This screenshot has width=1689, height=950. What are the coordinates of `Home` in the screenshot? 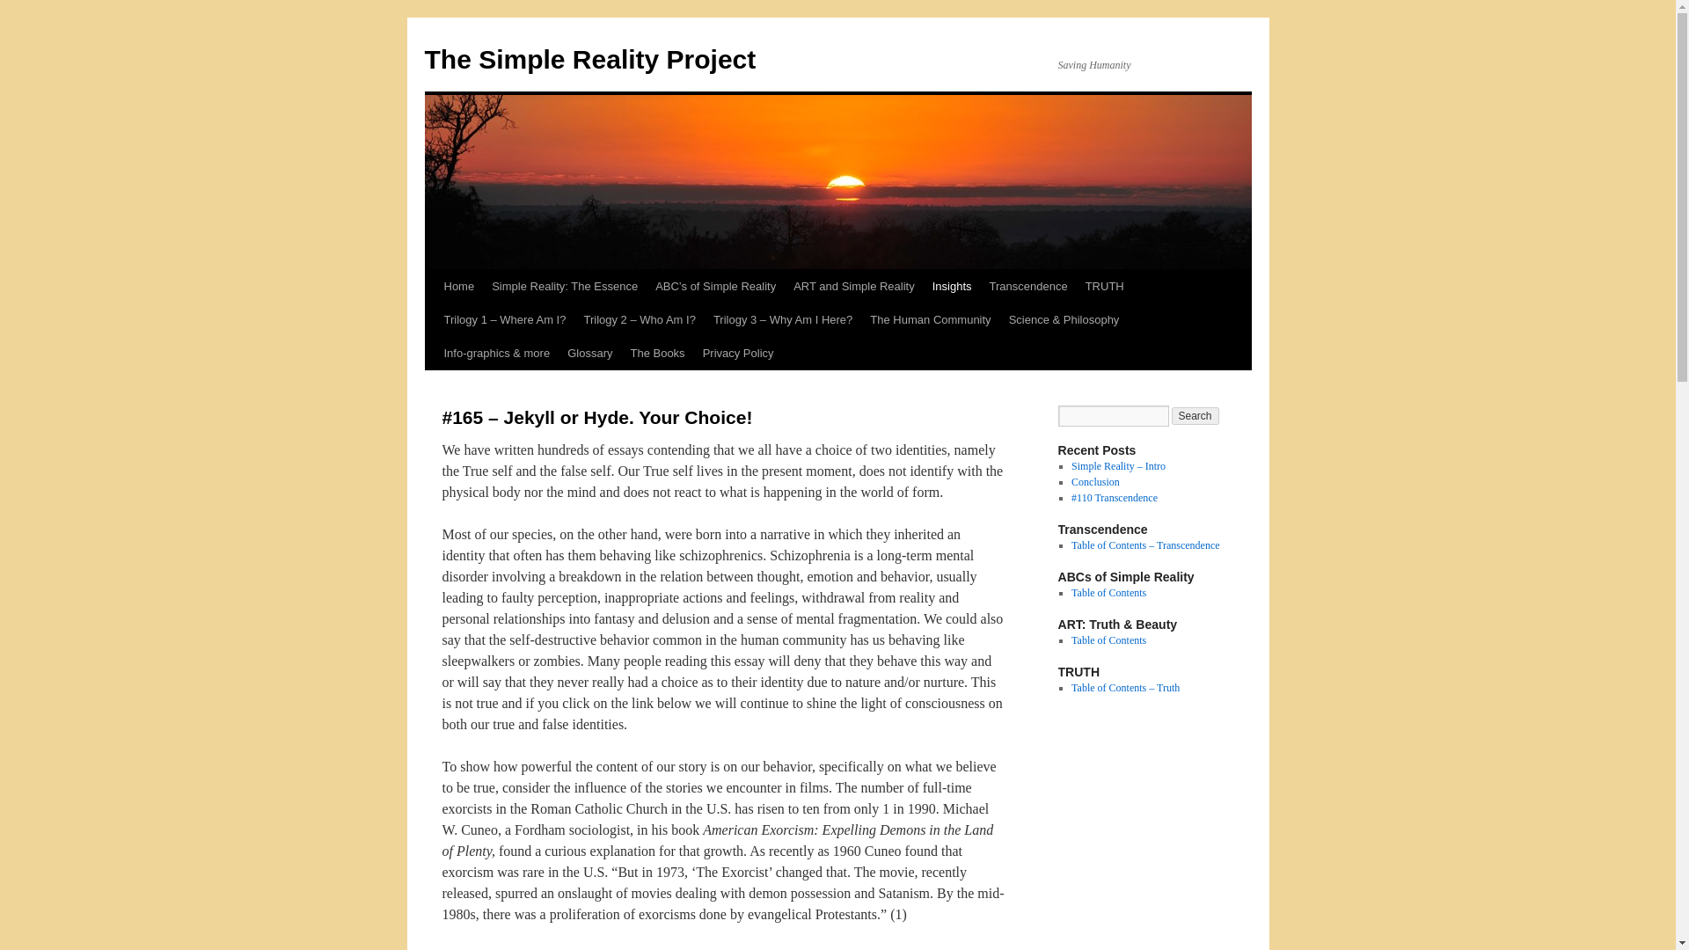 It's located at (458, 286).